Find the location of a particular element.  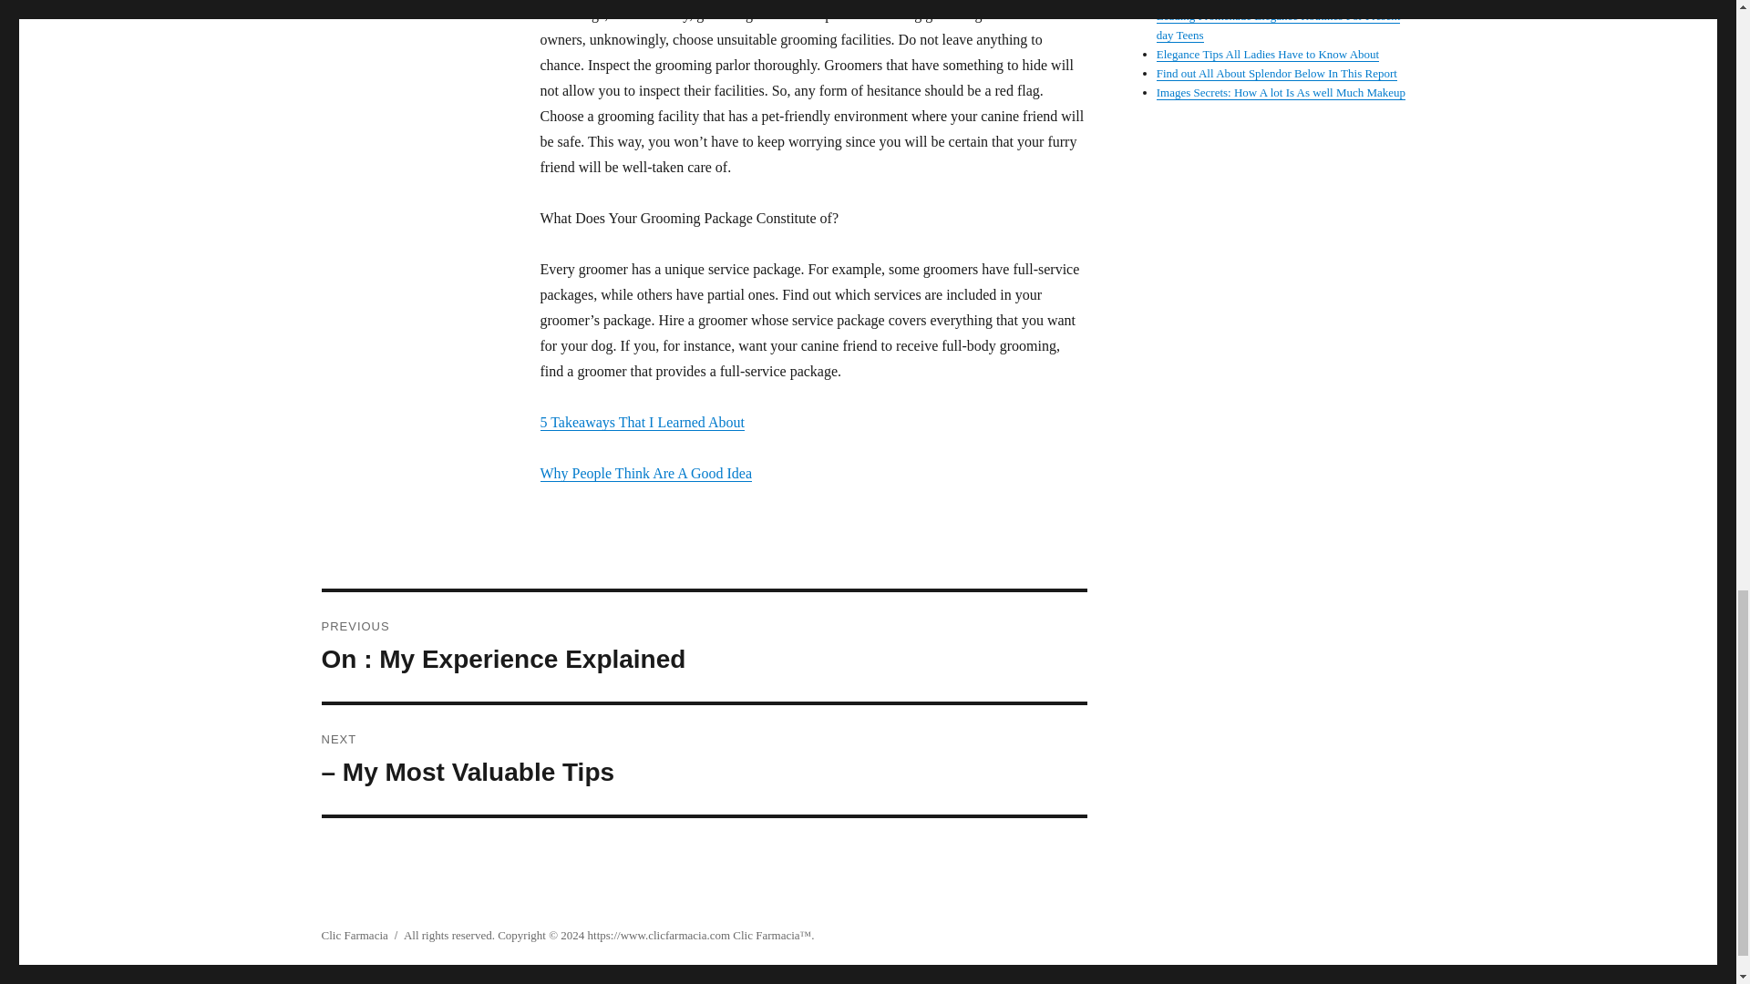

5 Takeaways That I Learned About is located at coordinates (642, 421).